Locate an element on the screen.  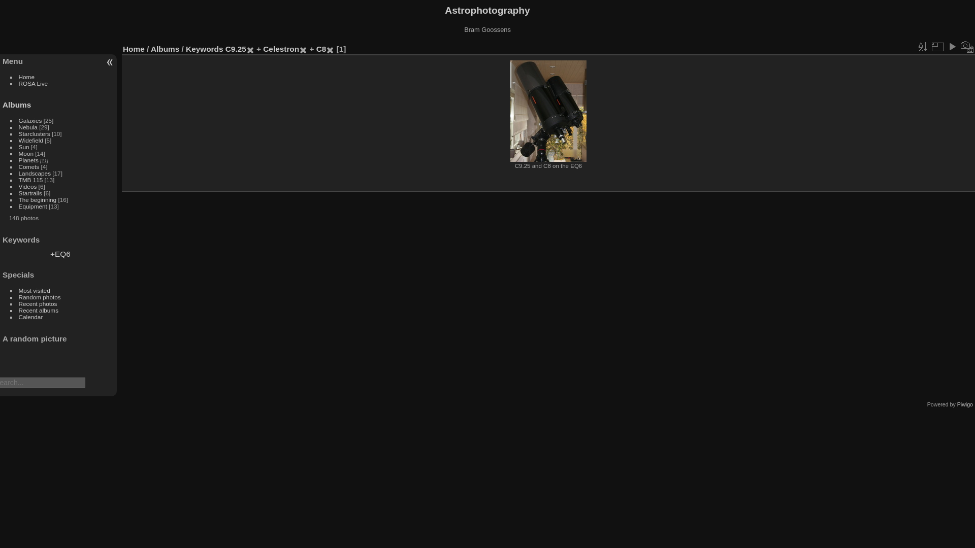
Videos is located at coordinates (28, 186).